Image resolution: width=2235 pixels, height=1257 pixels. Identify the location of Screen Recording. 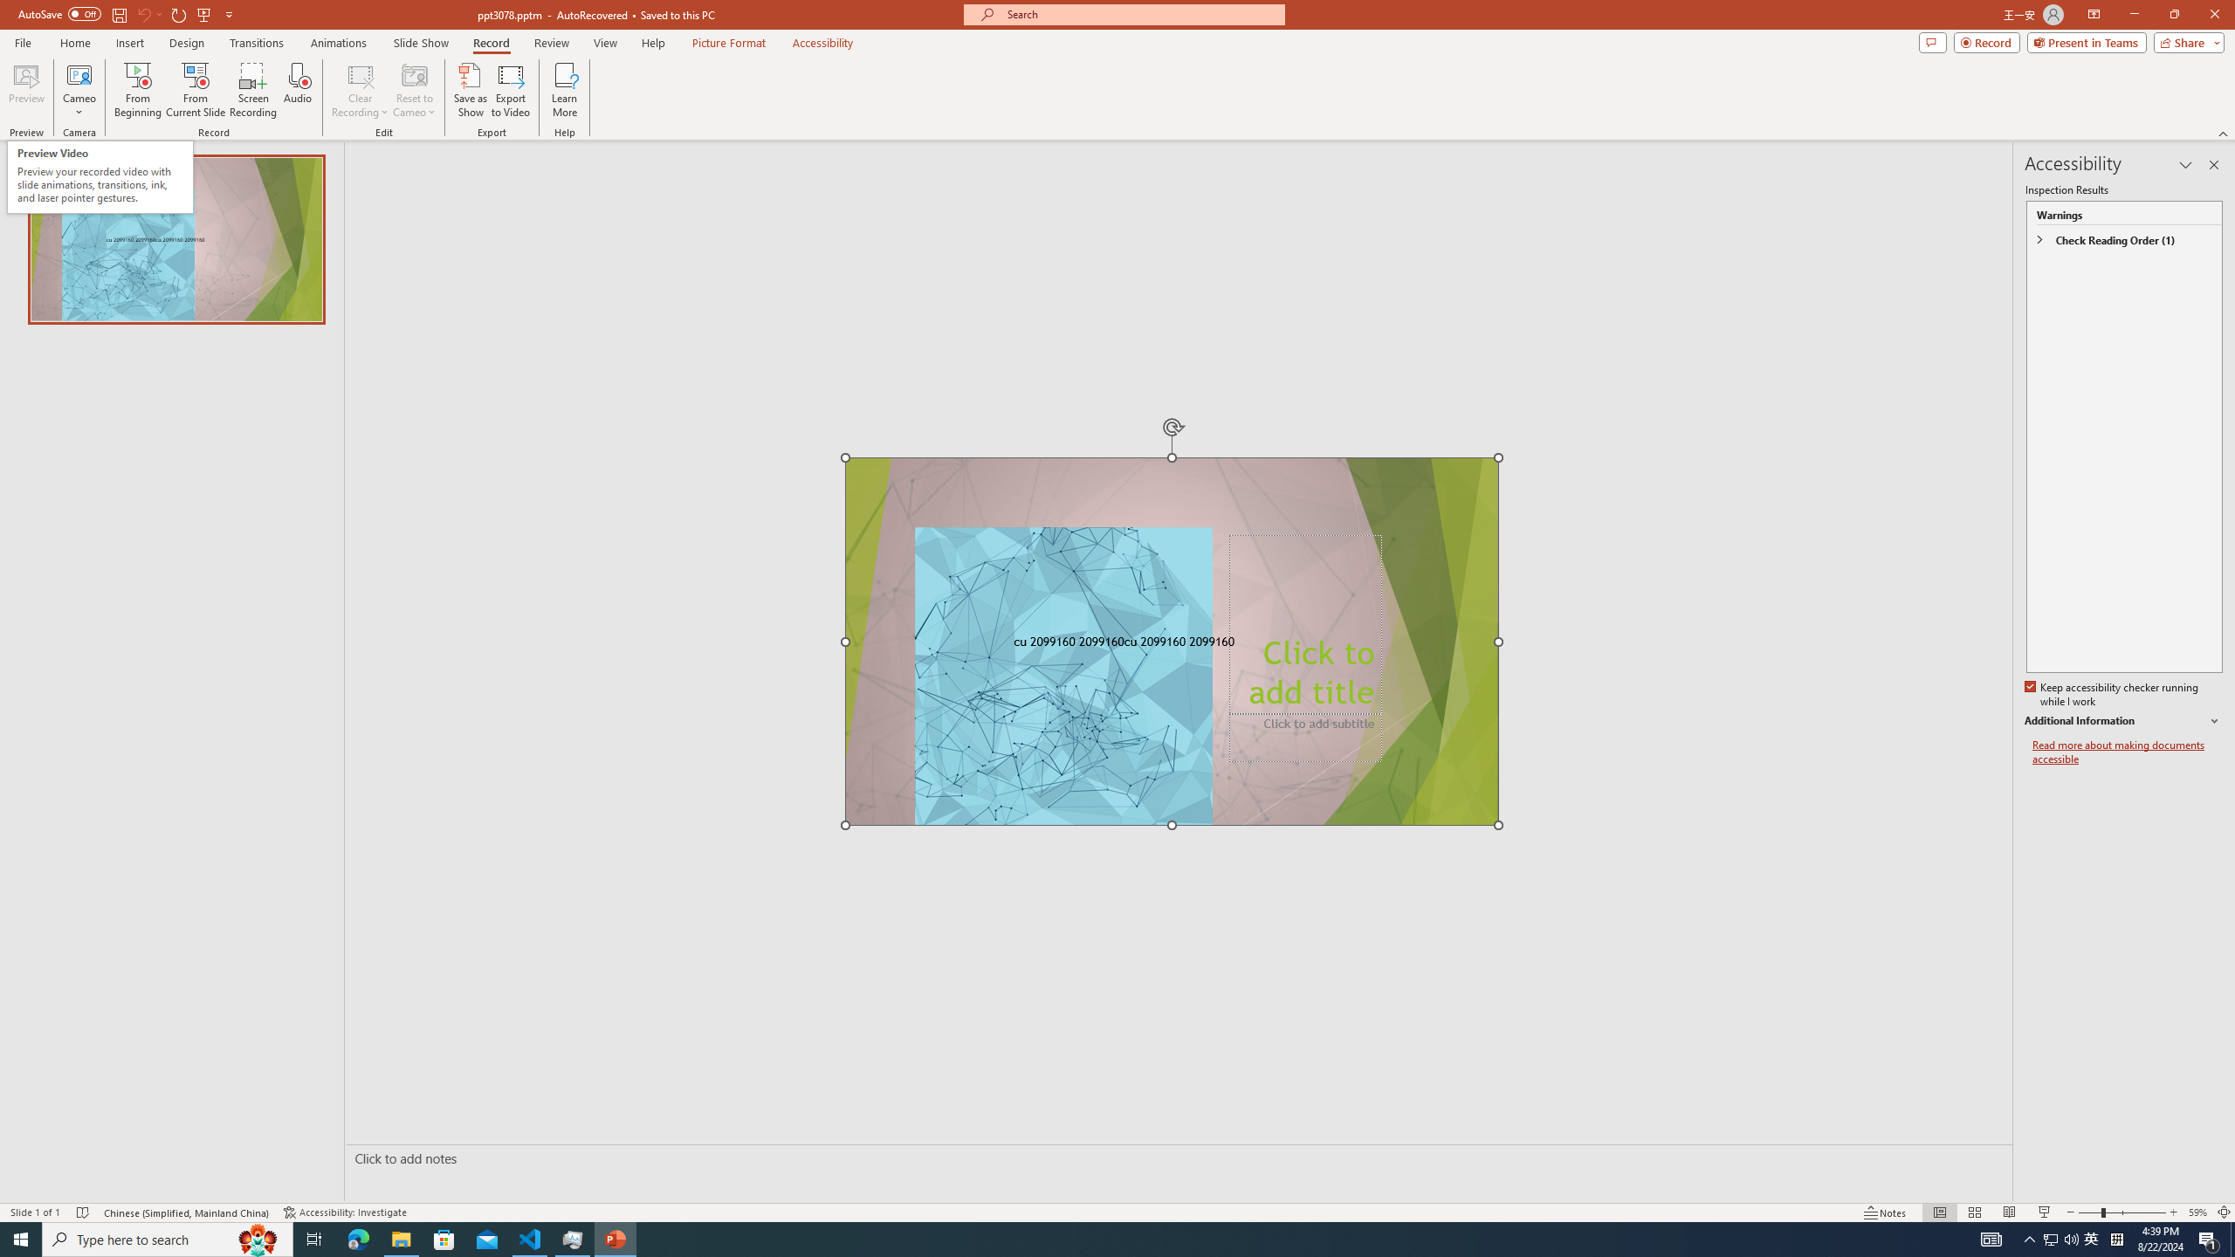
(253, 90).